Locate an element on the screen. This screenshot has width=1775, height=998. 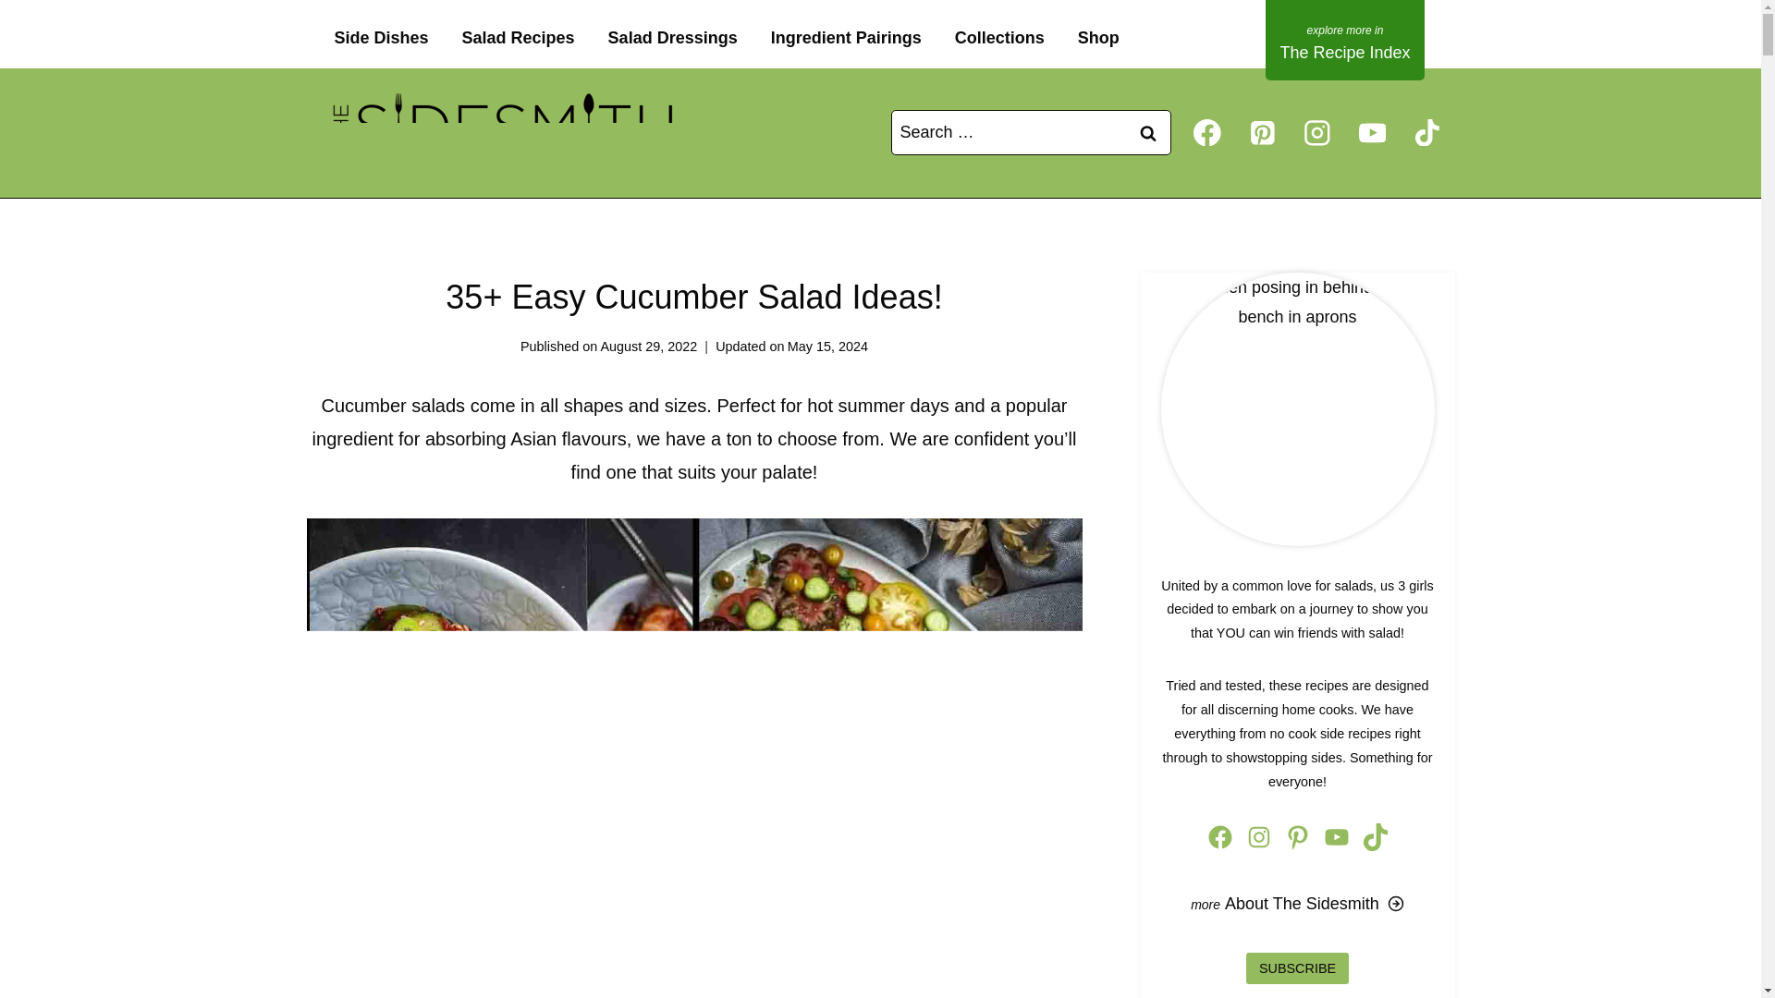
Shop is located at coordinates (1098, 38).